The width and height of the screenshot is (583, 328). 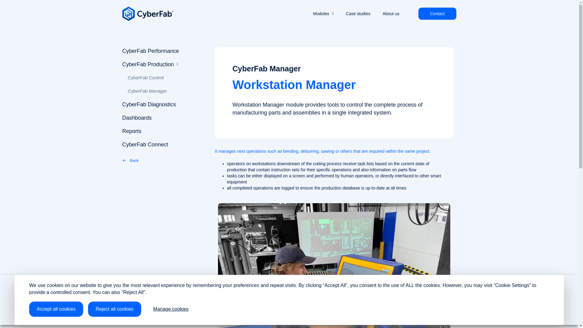 What do you see at coordinates (164, 131) in the screenshot?
I see `Reports` at bounding box center [164, 131].